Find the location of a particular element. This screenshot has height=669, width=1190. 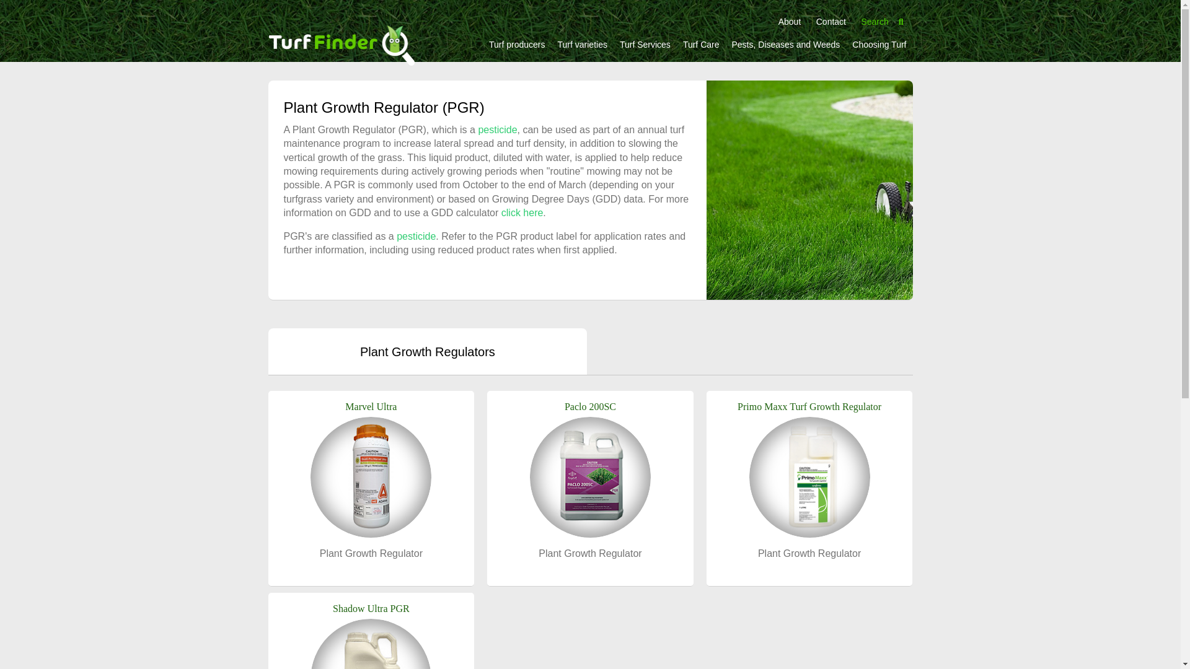

Turf varieties is located at coordinates (583, 44).